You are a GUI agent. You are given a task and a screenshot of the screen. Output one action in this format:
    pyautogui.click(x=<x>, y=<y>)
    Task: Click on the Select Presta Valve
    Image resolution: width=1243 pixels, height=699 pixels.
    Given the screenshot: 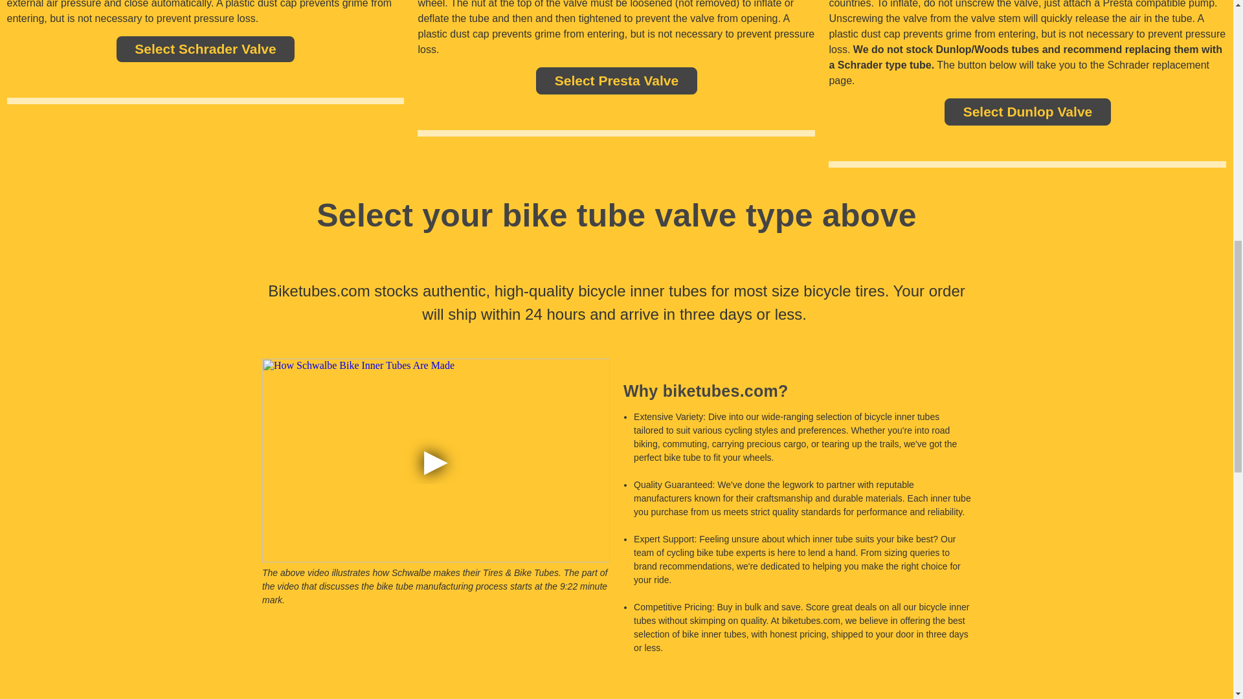 What is the action you would take?
    pyautogui.click(x=616, y=80)
    